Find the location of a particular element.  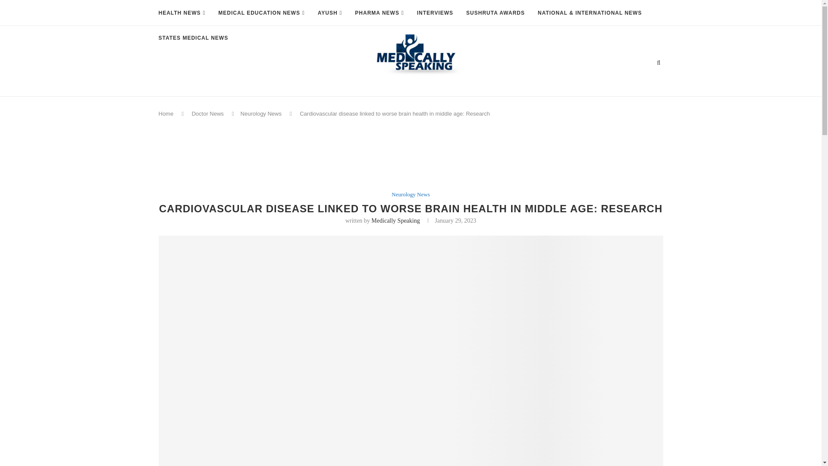

AYUSH is located at coordinates (330, 13).